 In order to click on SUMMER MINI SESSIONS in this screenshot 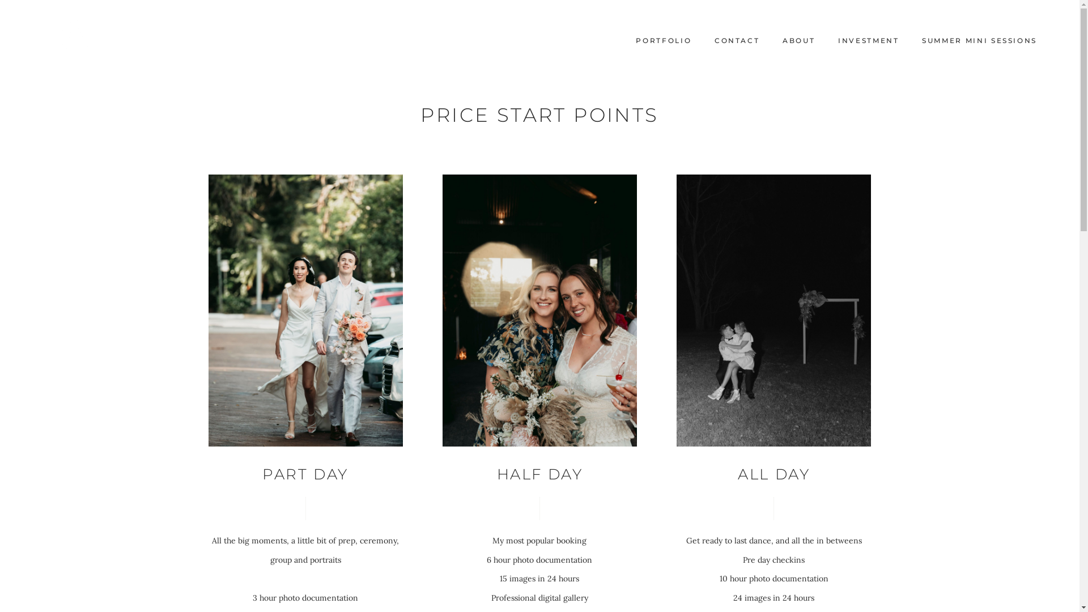, I will do `click(980, 41)`.